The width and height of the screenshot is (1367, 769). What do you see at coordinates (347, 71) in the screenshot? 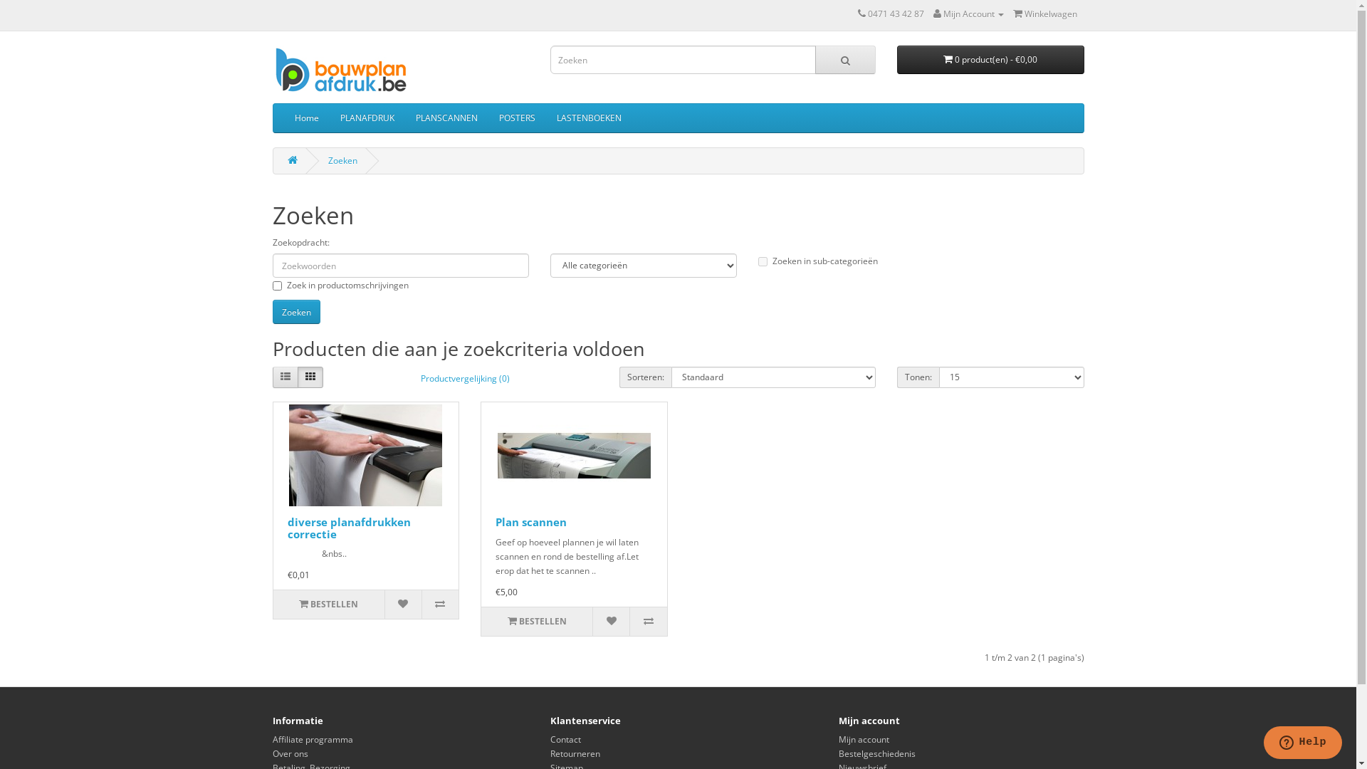
I see `BouwplanAfdruk` at bounding box center [347, 71].